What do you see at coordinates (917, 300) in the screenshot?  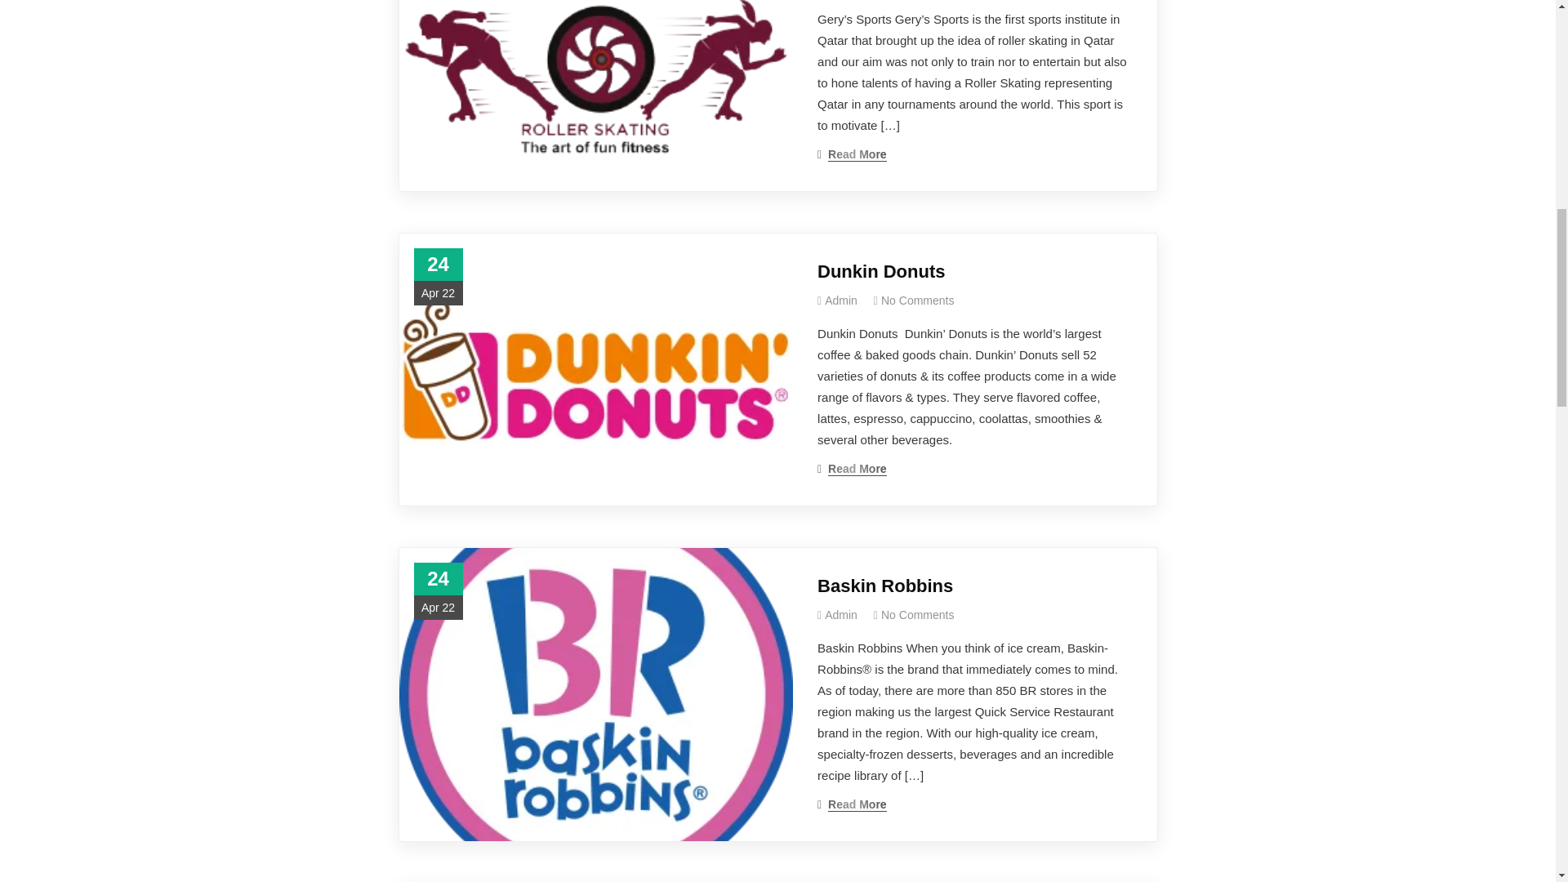 I see `No Comments` at bounding box center [917, 300].